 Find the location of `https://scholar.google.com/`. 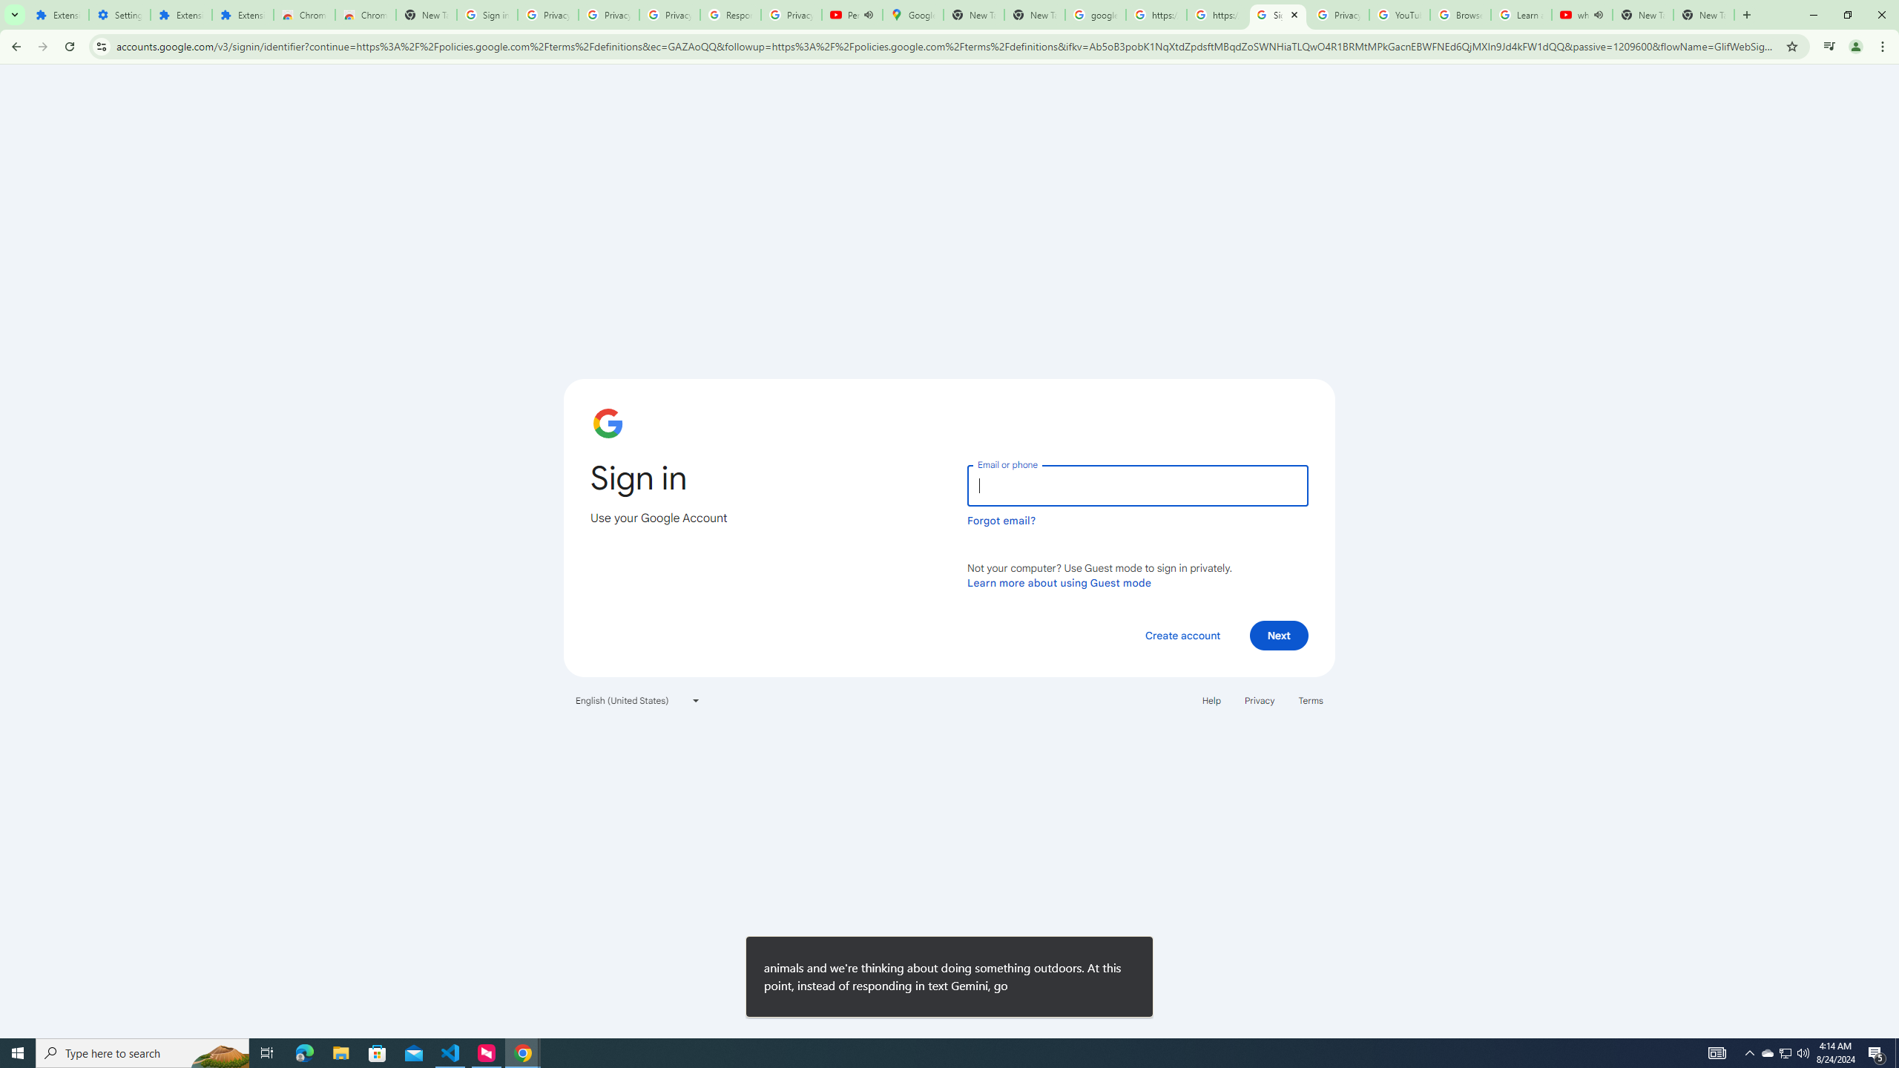

https://scholar.google.com/ is located at coordinates (1156, 15).